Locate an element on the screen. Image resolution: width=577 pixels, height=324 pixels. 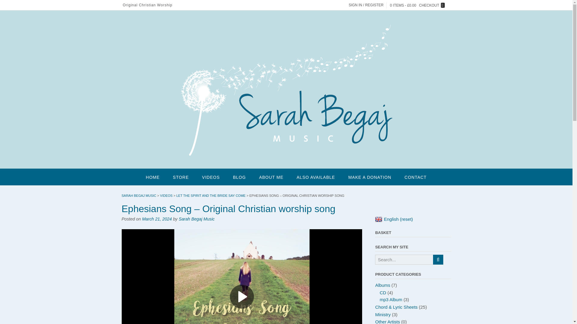
ABOUT ME is located at coordinates (271, 177).